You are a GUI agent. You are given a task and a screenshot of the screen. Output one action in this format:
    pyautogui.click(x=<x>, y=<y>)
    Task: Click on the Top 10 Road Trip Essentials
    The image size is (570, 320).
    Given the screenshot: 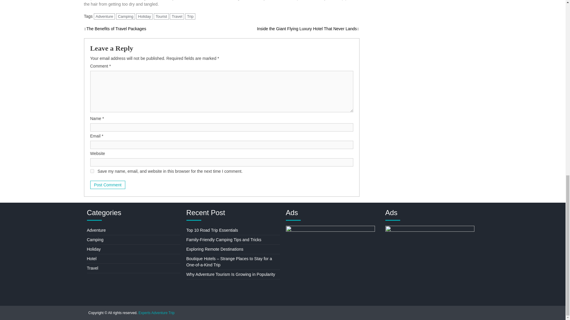 What is the action you would take?
    pyautogui.click(x=212, y=230)
    